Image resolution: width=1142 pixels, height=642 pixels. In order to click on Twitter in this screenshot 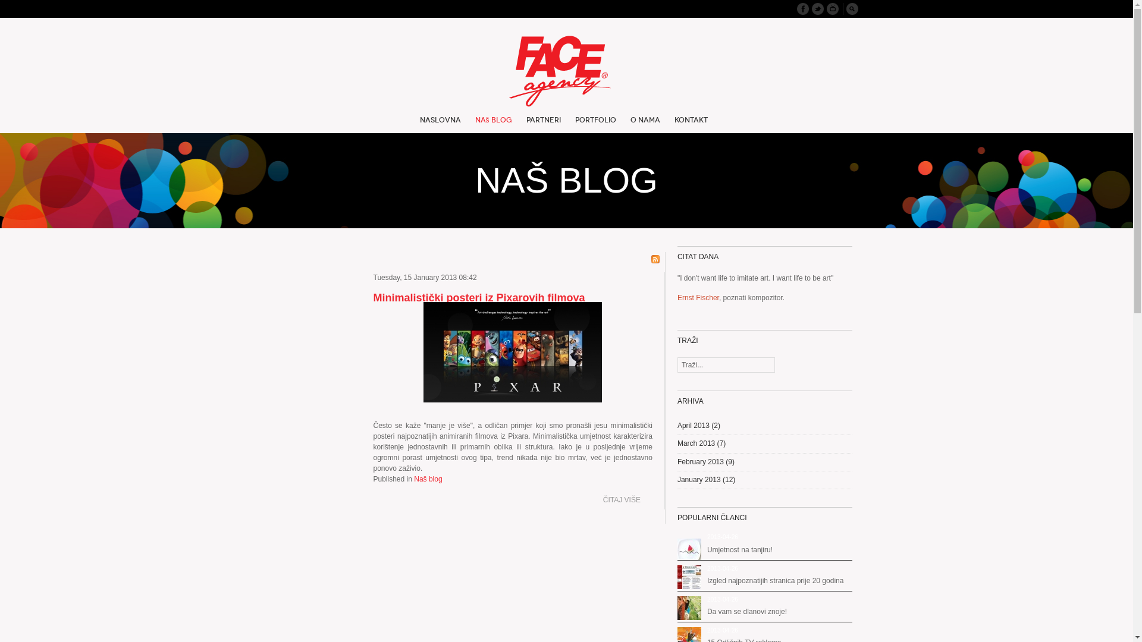, I will do `click(817, 9)`.